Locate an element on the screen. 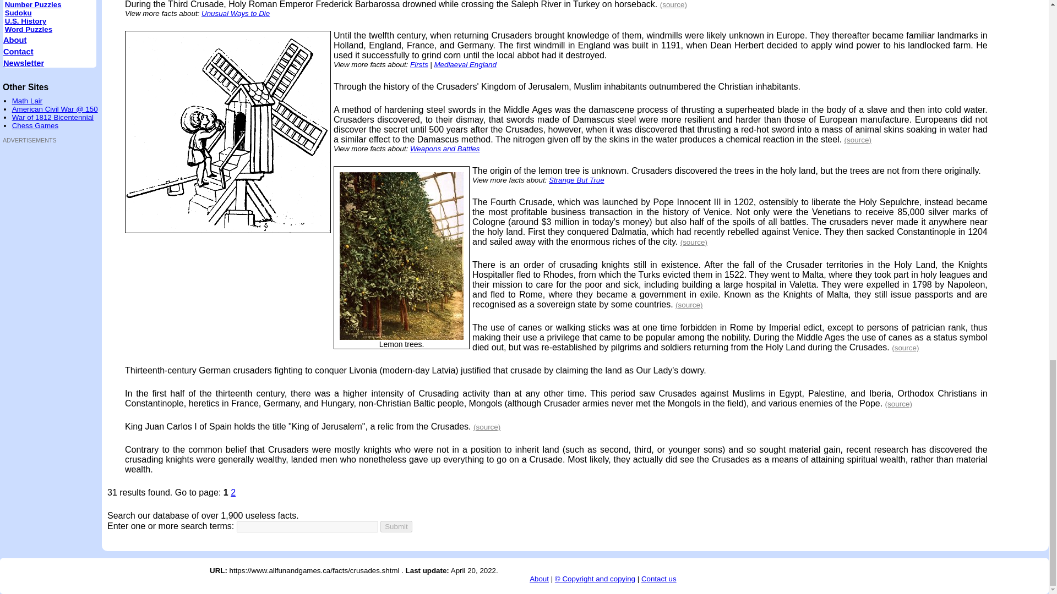 This screenshot has height=594, width=1057. Medieval illustration of a windmill is located at coordinates (228, 134).